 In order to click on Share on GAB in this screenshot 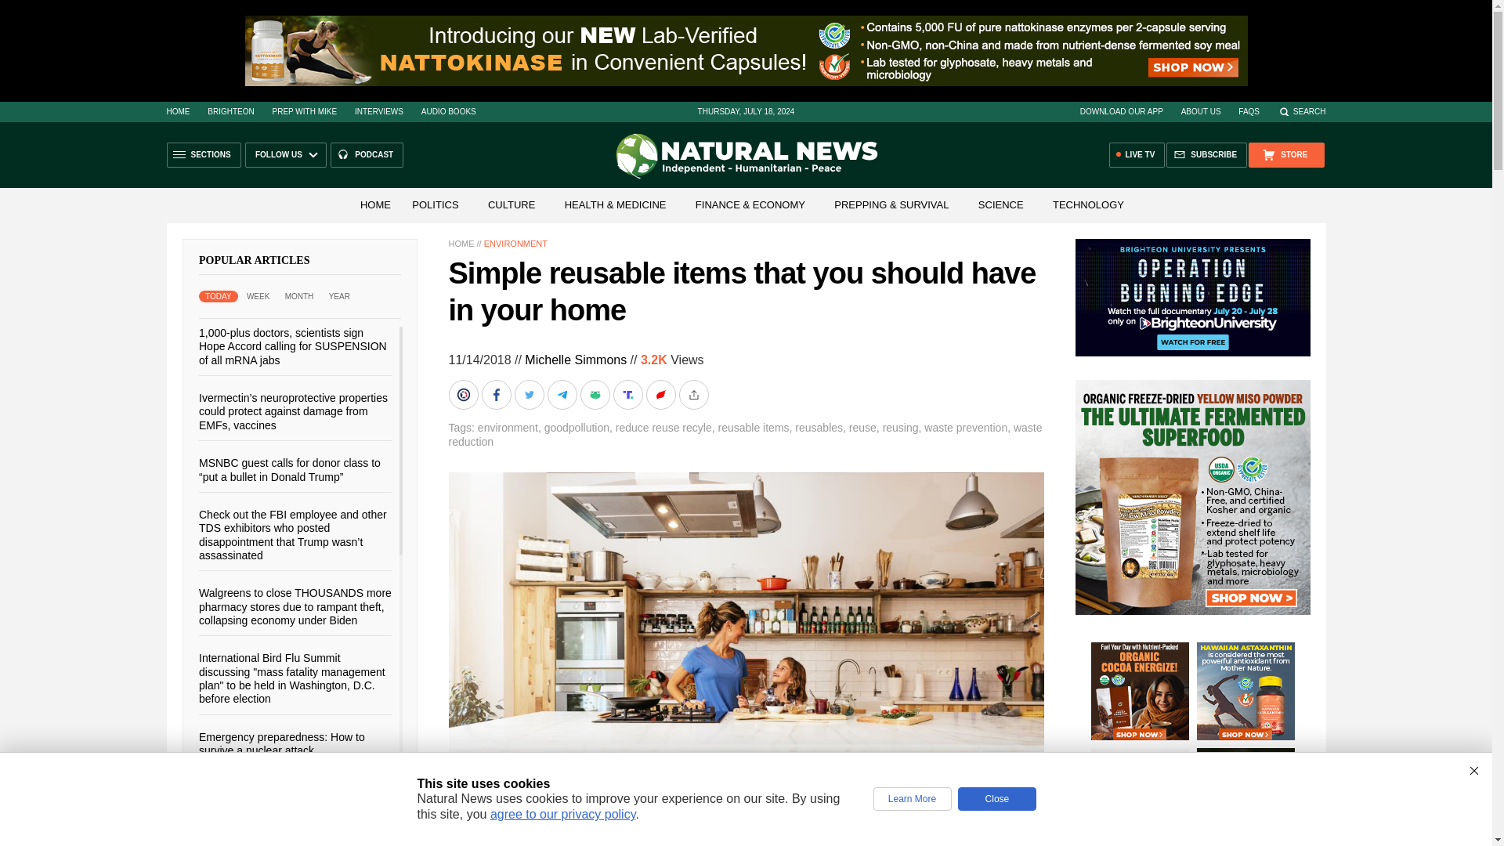, I will do `click(595, 394)`.